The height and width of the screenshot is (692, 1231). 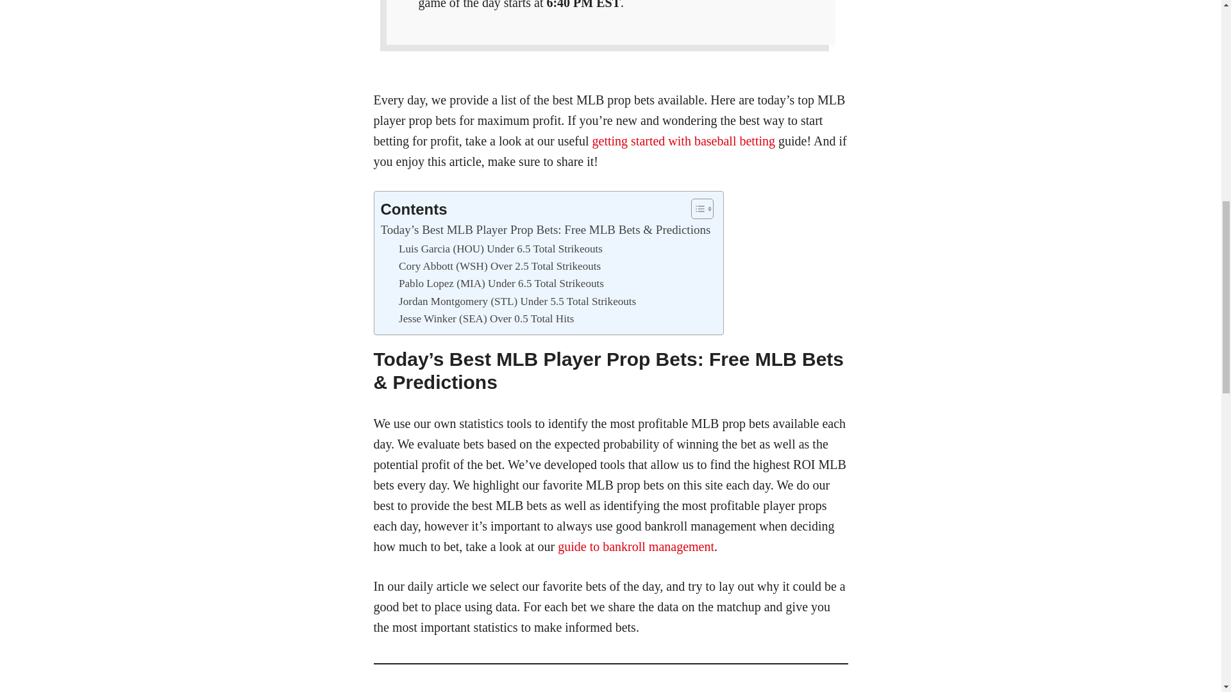 What do you see at coordinates (635, 547) in the screenshot?
I see `guide to bankroll management` at bounding box center [635, 547].